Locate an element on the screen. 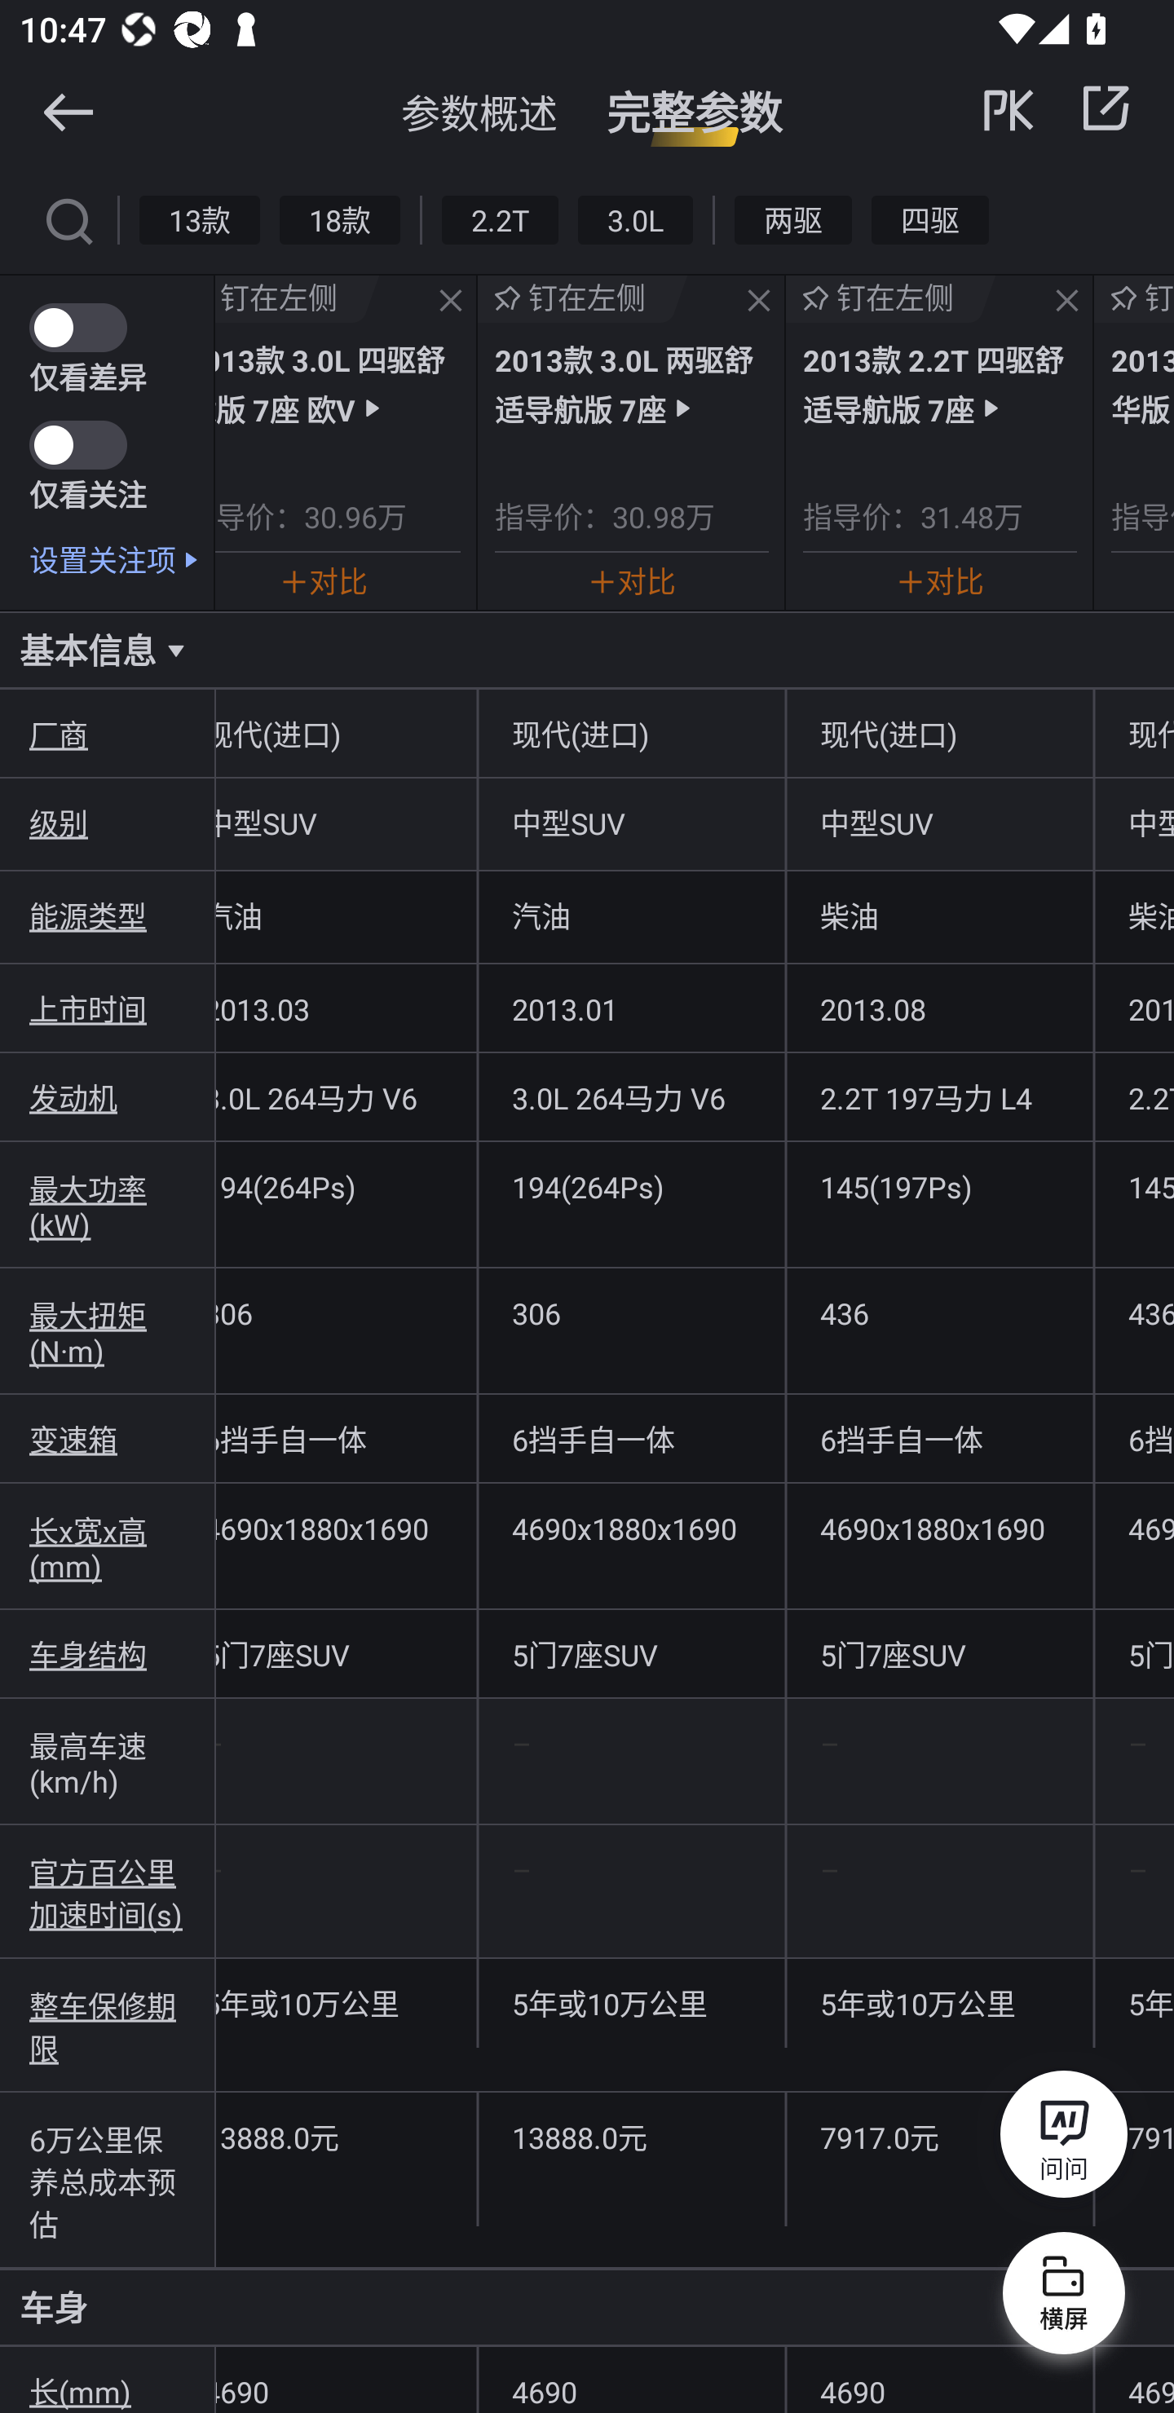 This screenshot has height=2413, width=1174. 发动机 is located at coordinates (108, 1096).